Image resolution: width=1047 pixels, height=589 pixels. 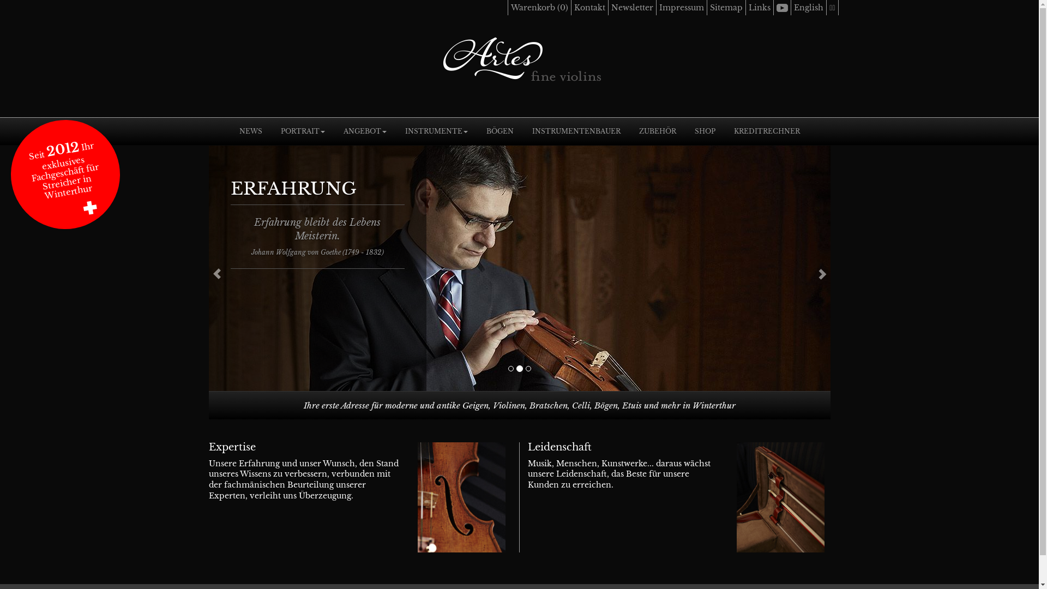 What do you see at coordinates (726, 8) in the screenshot?
I see `Sitemap` at bounding box center [726, 8].